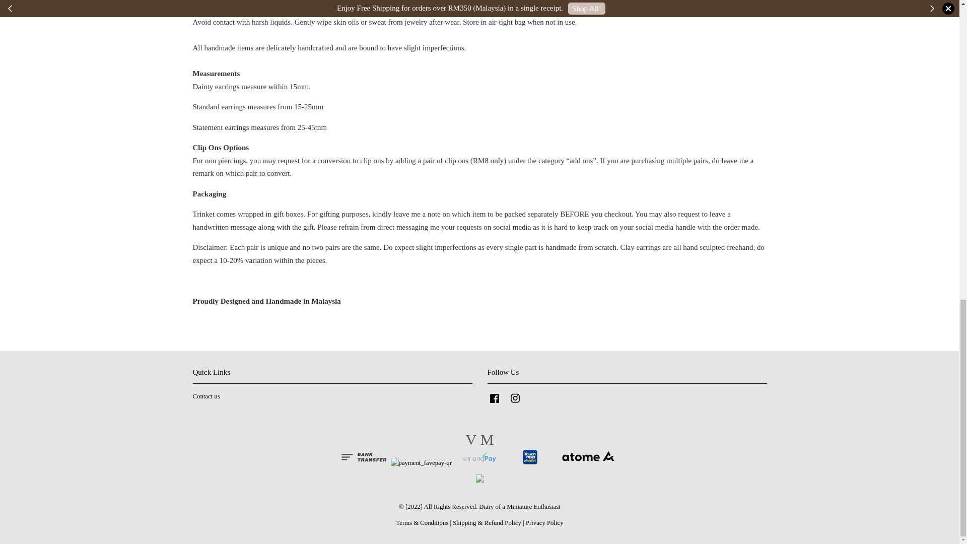 Image resolution: width=967 pixels, height=544 pixels. I want to click on Diary of a Miniature Enthusiast on Facebook, so click(495, 403).